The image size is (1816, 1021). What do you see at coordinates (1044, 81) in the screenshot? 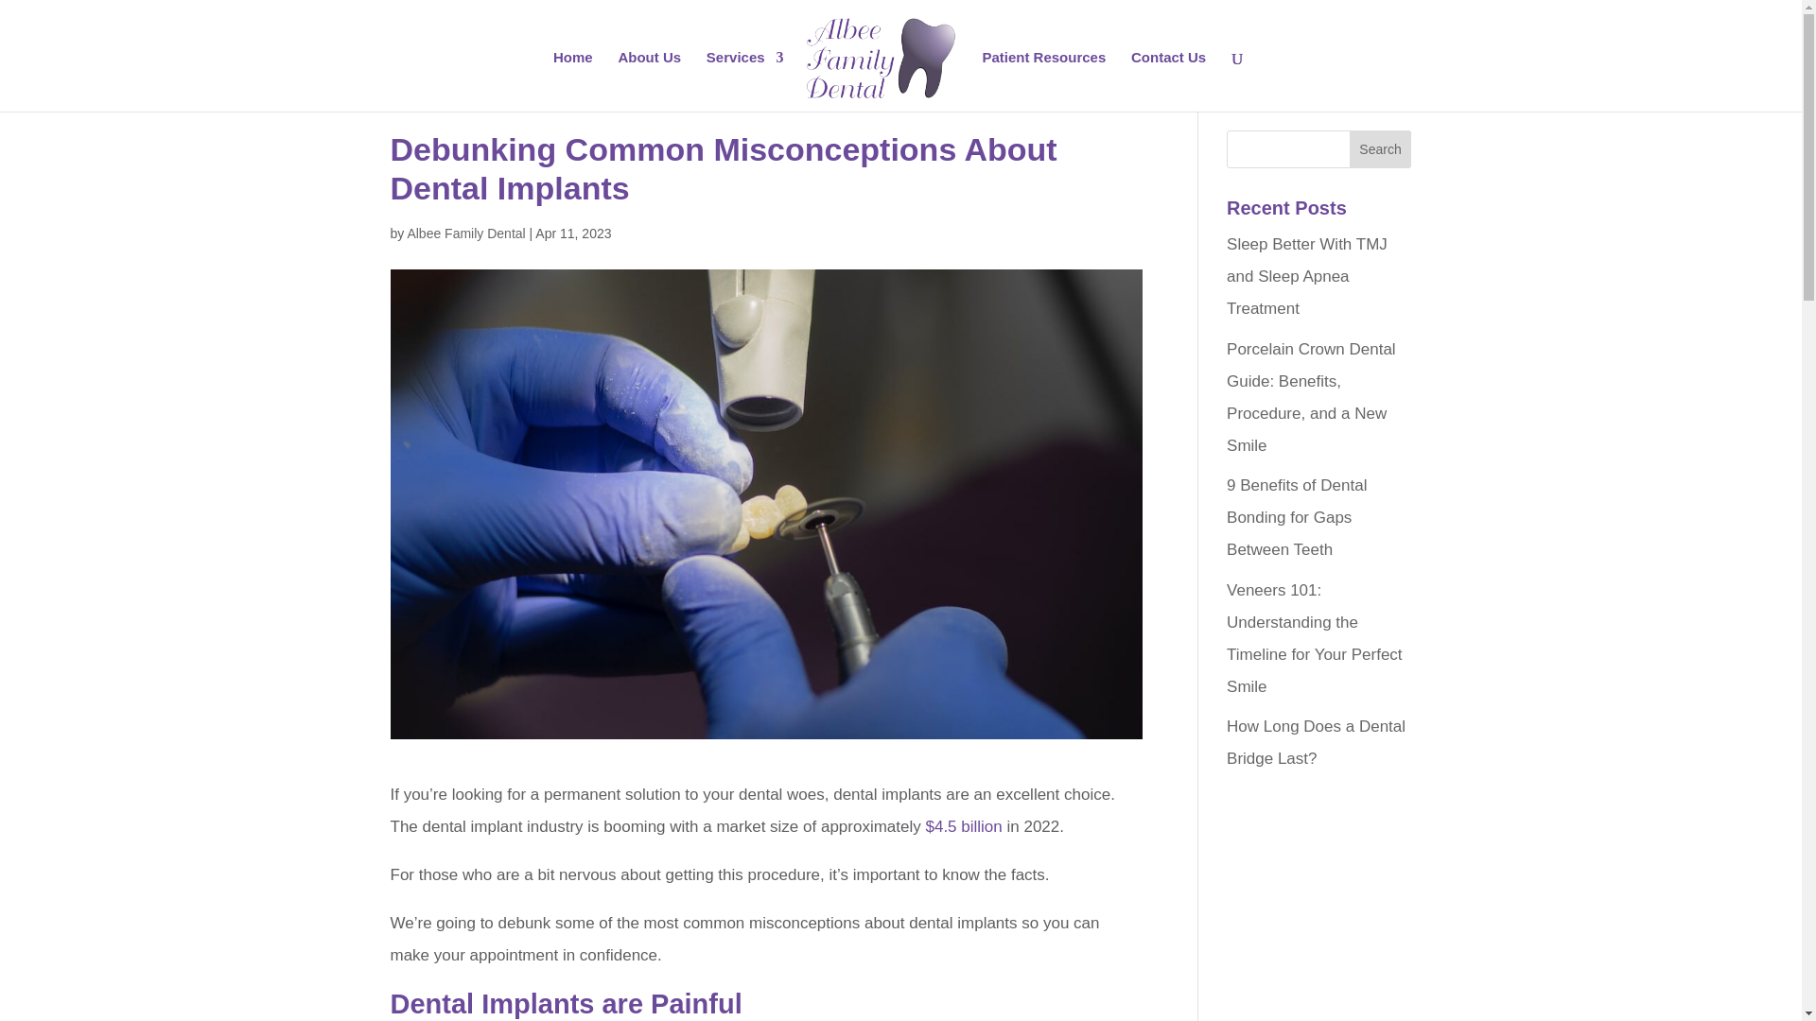
I see `Patient Resources` at bounding box center [1044, 81].